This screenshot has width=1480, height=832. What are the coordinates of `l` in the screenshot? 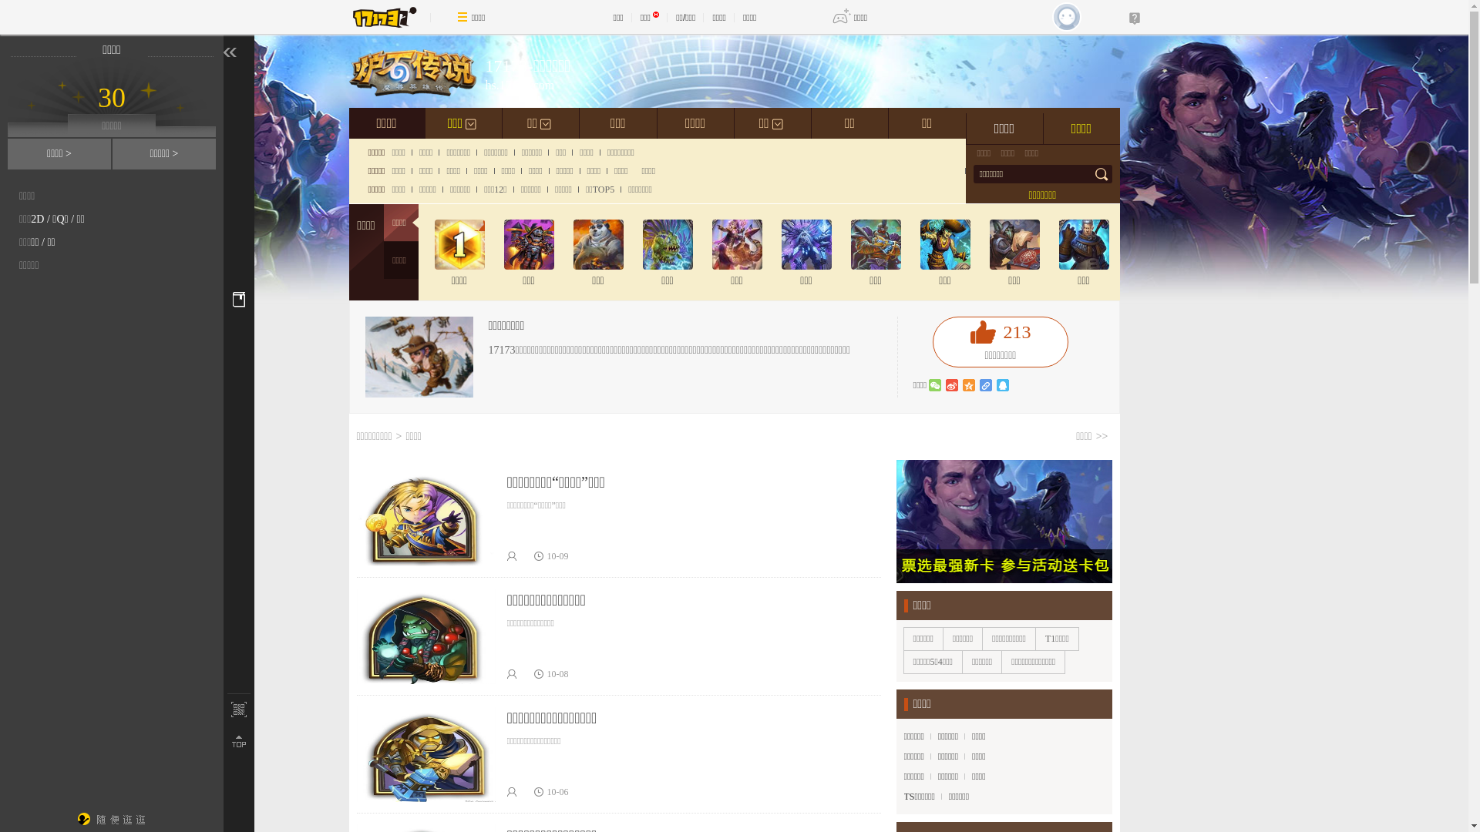 It's located at (986, 385).